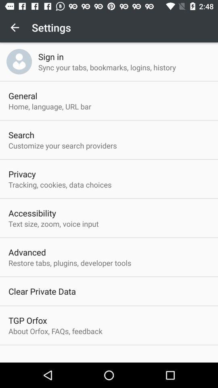  What do you see at coordinates (50, 106) in the screenshot?
I see `turn on the icon below the general item` at bounding box center [50, 106].